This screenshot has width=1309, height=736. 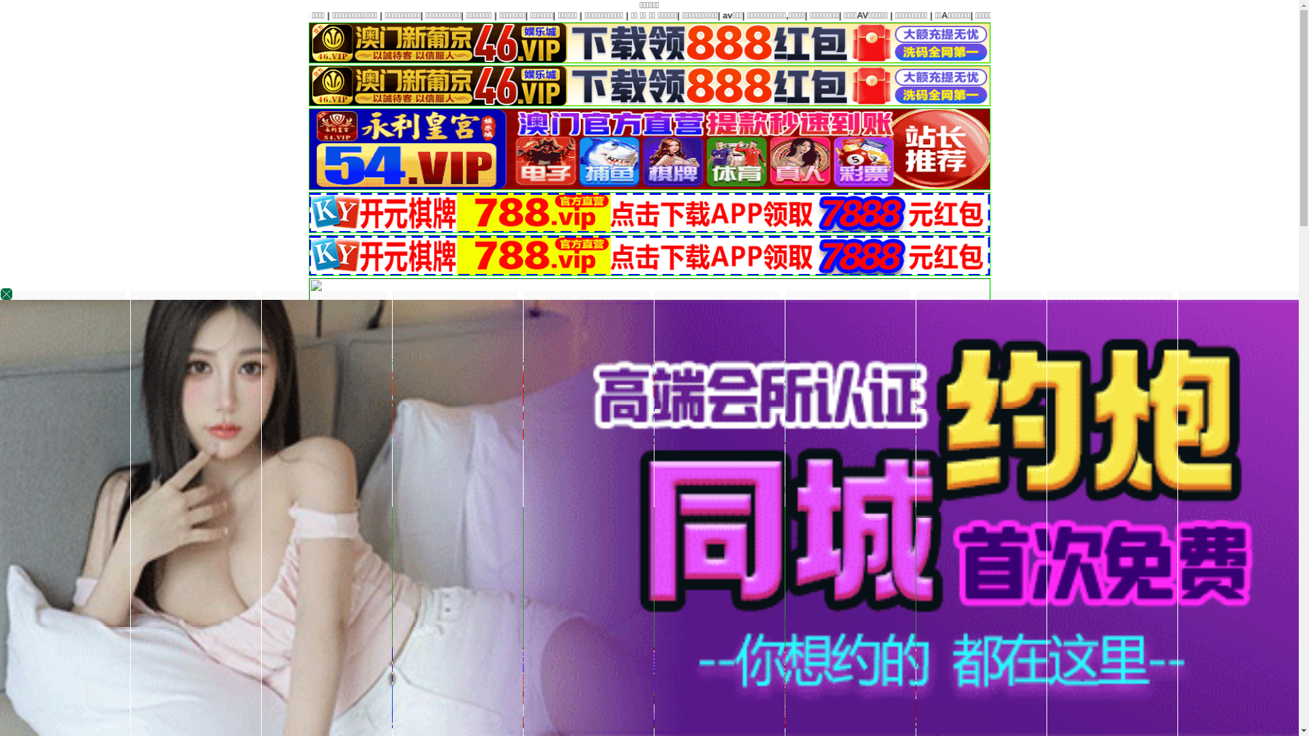 What do you see at coordinates (1020, 15) in the screenshot?
I see `|` at bounding box center [1020, 15].